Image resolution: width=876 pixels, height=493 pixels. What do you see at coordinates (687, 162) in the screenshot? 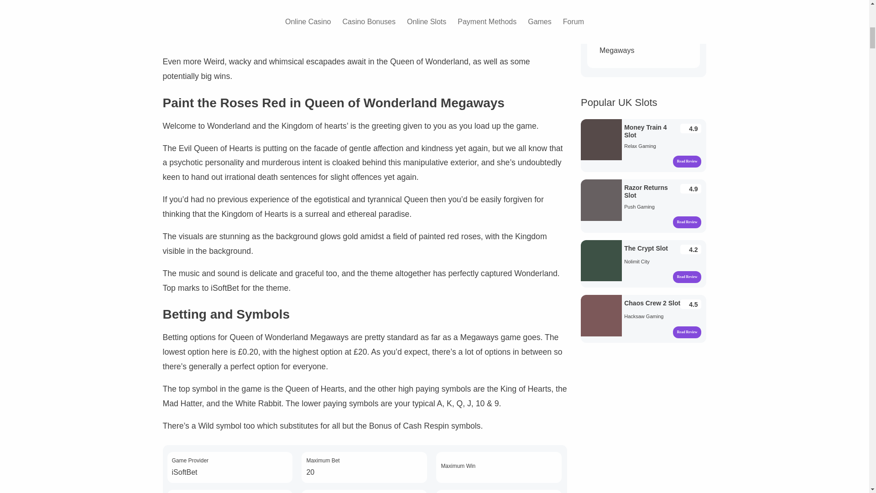
I see ` Read Review` at bounding box center [687, 162].